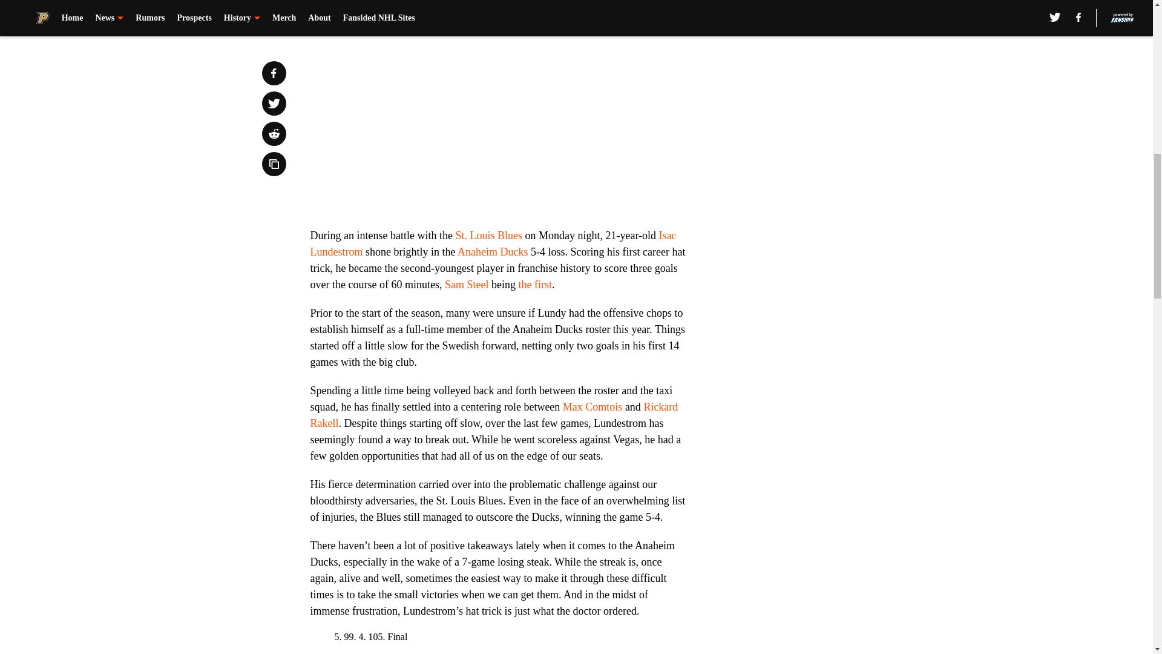 The width and height of the screenshot is (1162, 654). What do you see at coordinates (493, 243) in the screenshot?
I see `Isac Lundestrom` at bounding box center [493, 243].